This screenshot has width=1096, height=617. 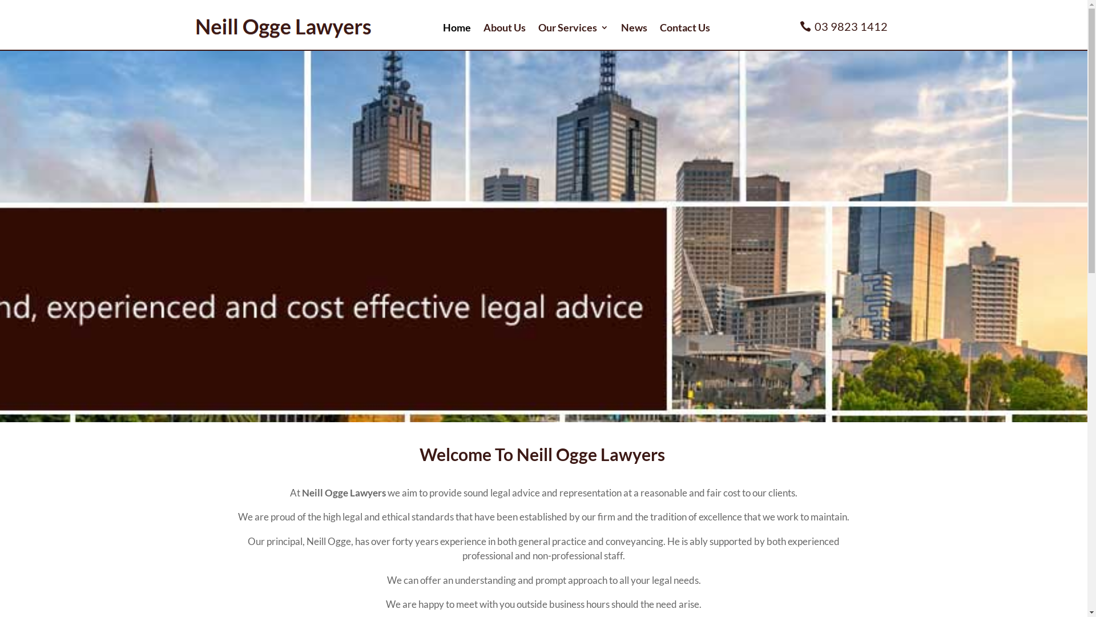 What do you see at coordinates (573, 27) in the screenshot?
I see `Our Services` at bounding box center [573, 27].